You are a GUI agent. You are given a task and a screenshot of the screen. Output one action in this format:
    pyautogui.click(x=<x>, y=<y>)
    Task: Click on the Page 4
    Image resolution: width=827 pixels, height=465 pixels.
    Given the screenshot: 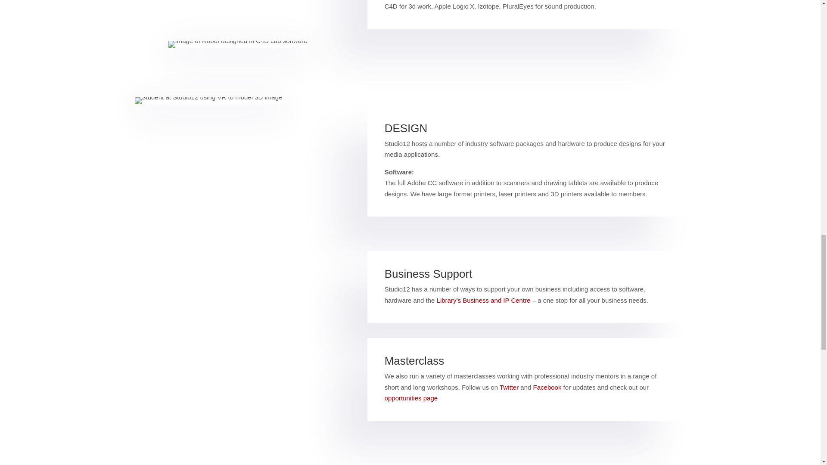 What is the action you would take?
    pyautogui.click(x=526, y=380)
    